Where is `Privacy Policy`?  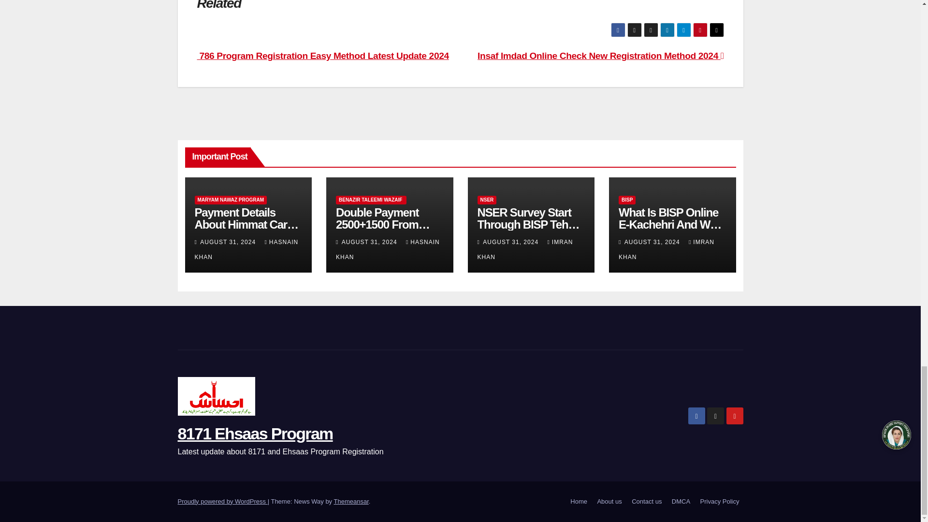
Privacy Policy is located at coordinates (720, 502).